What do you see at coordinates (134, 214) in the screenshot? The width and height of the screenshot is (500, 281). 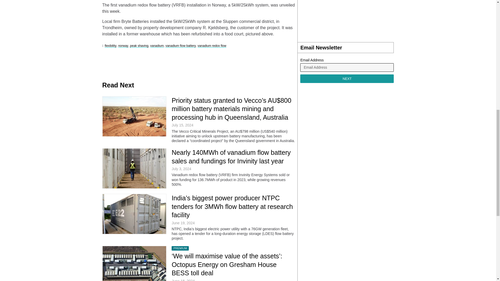 I see `E22-india-vanadium-battery` at bounding box center [134, 214].